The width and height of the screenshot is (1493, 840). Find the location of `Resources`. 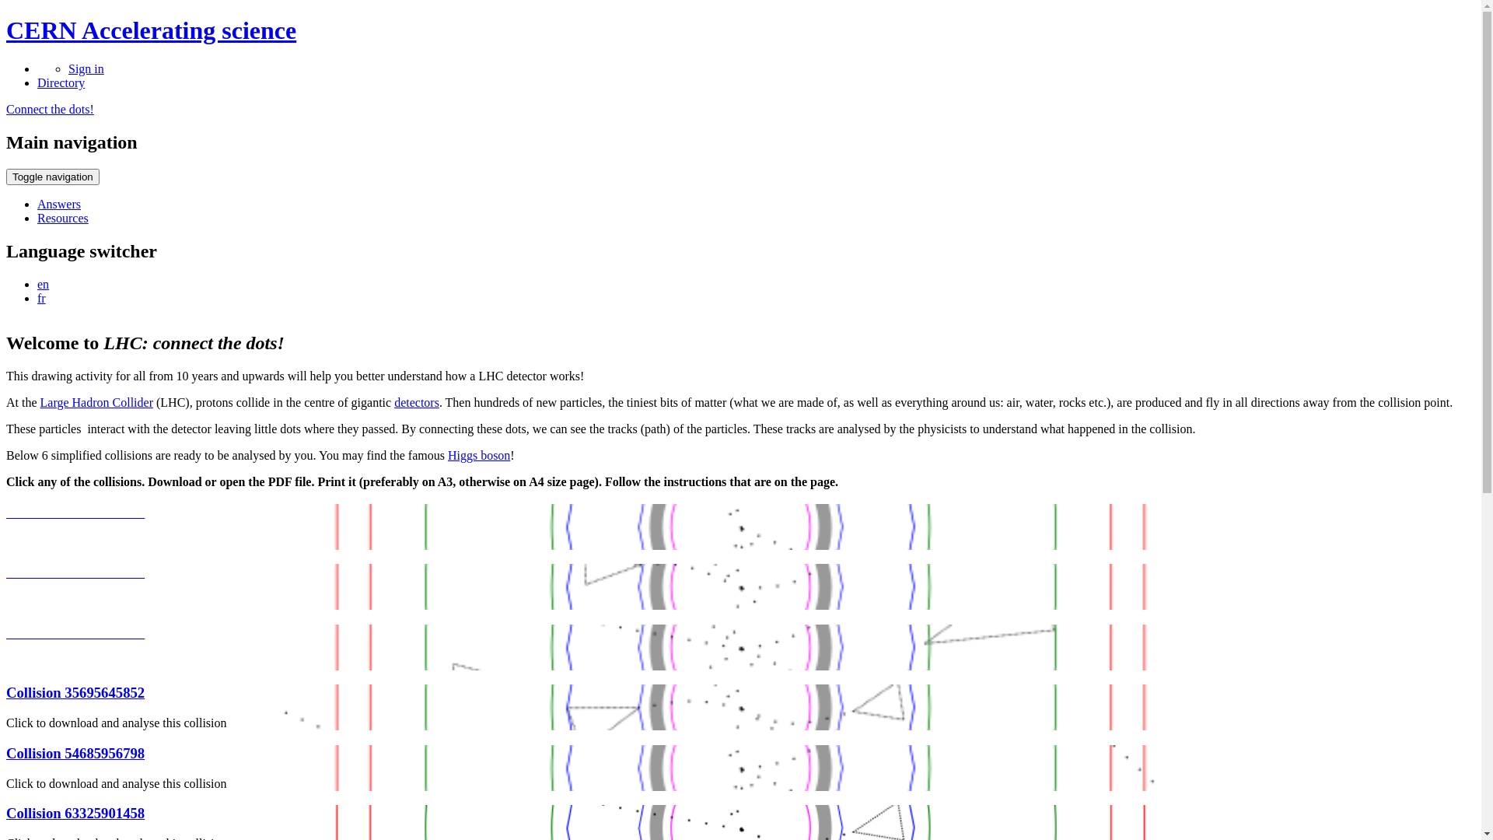

Resources is located at coordinates (63, 218).